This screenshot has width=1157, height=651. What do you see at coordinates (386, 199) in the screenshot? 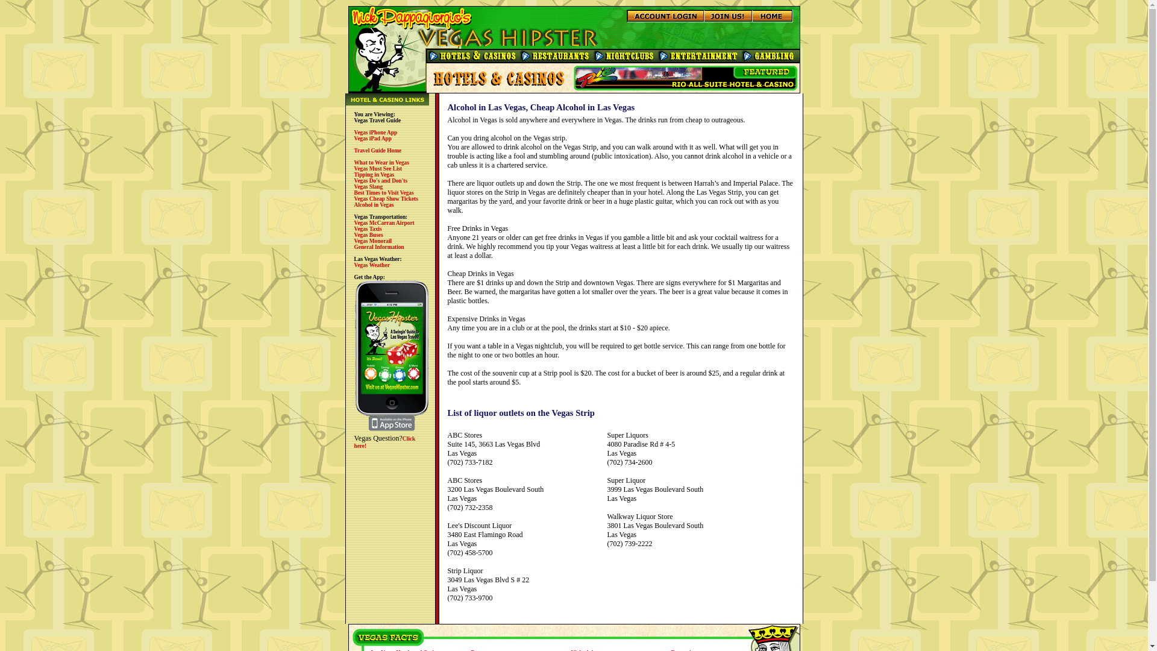
I see `Vegas Cheap Show Tickets` at bounding box center [386, 199].